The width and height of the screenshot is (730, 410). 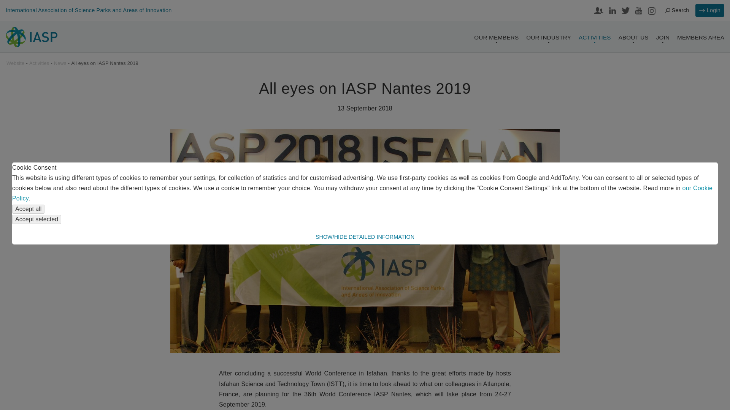 I want to click on OUR MEMBERS, so click(x=496, y=39).